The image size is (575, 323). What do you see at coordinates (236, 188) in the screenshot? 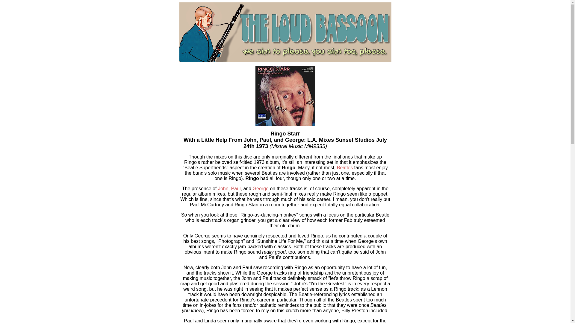
I see `Paul` at bounding box center [236, 188].